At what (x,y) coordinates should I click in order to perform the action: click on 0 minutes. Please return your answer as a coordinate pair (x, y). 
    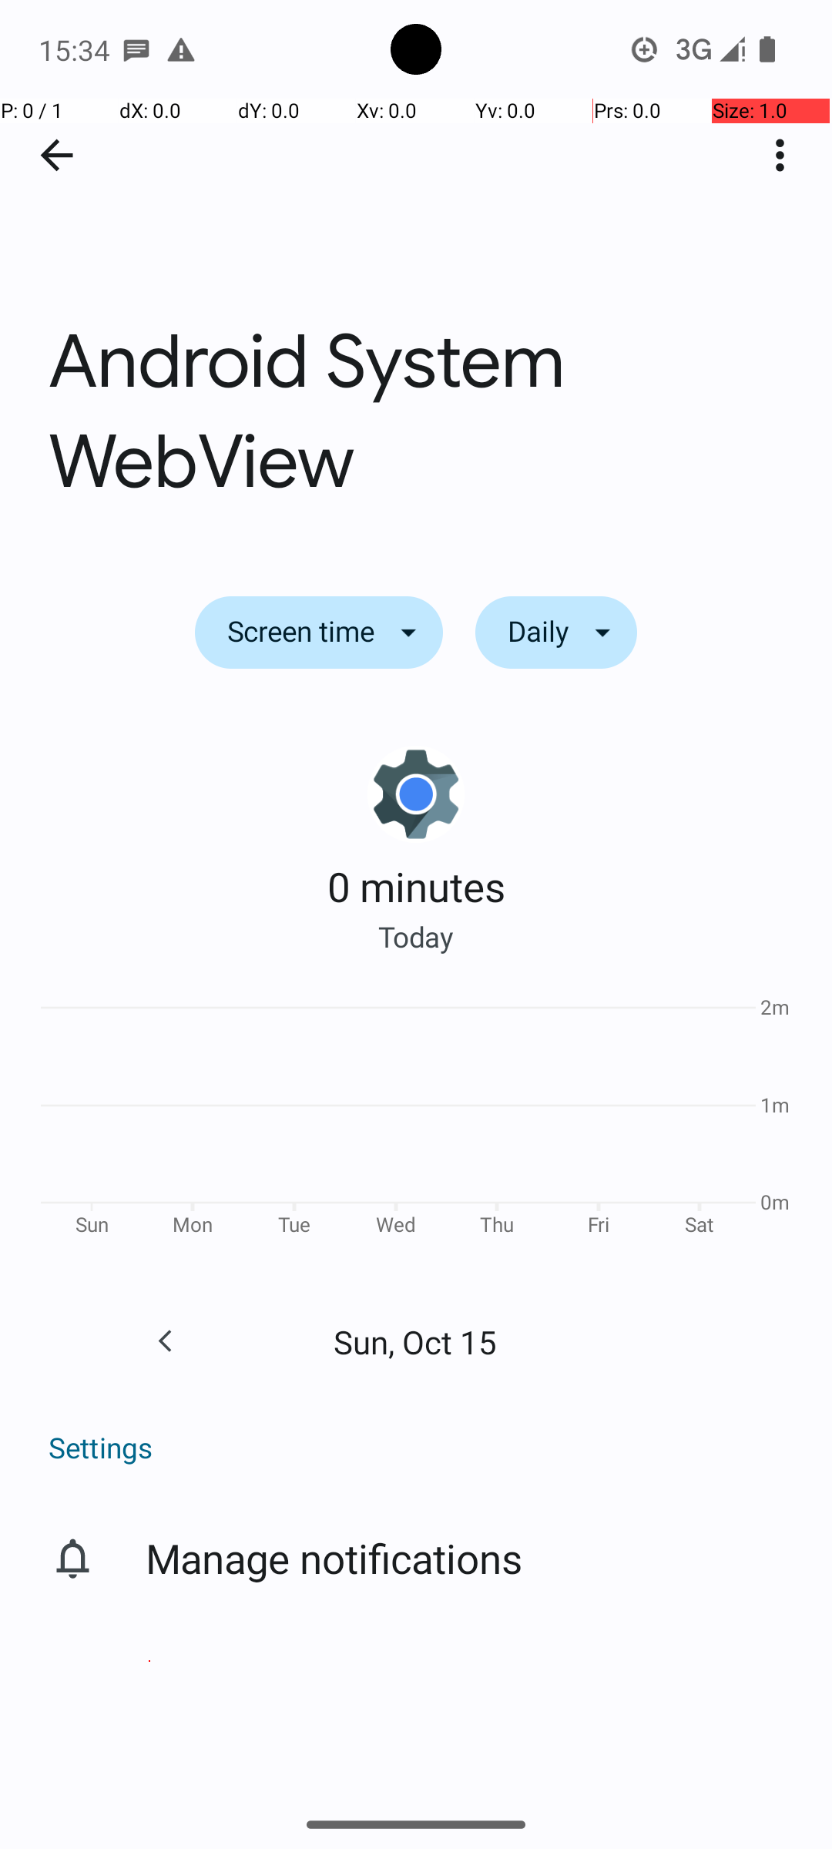
    Looking at the image, I should click on (416, 886).